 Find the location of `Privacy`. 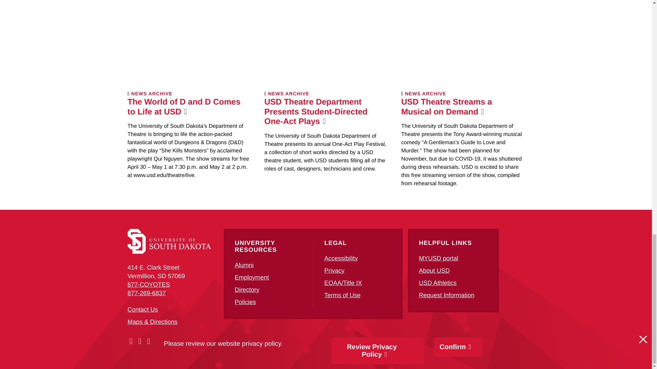

Privacy is located at coordinates (334, 271).